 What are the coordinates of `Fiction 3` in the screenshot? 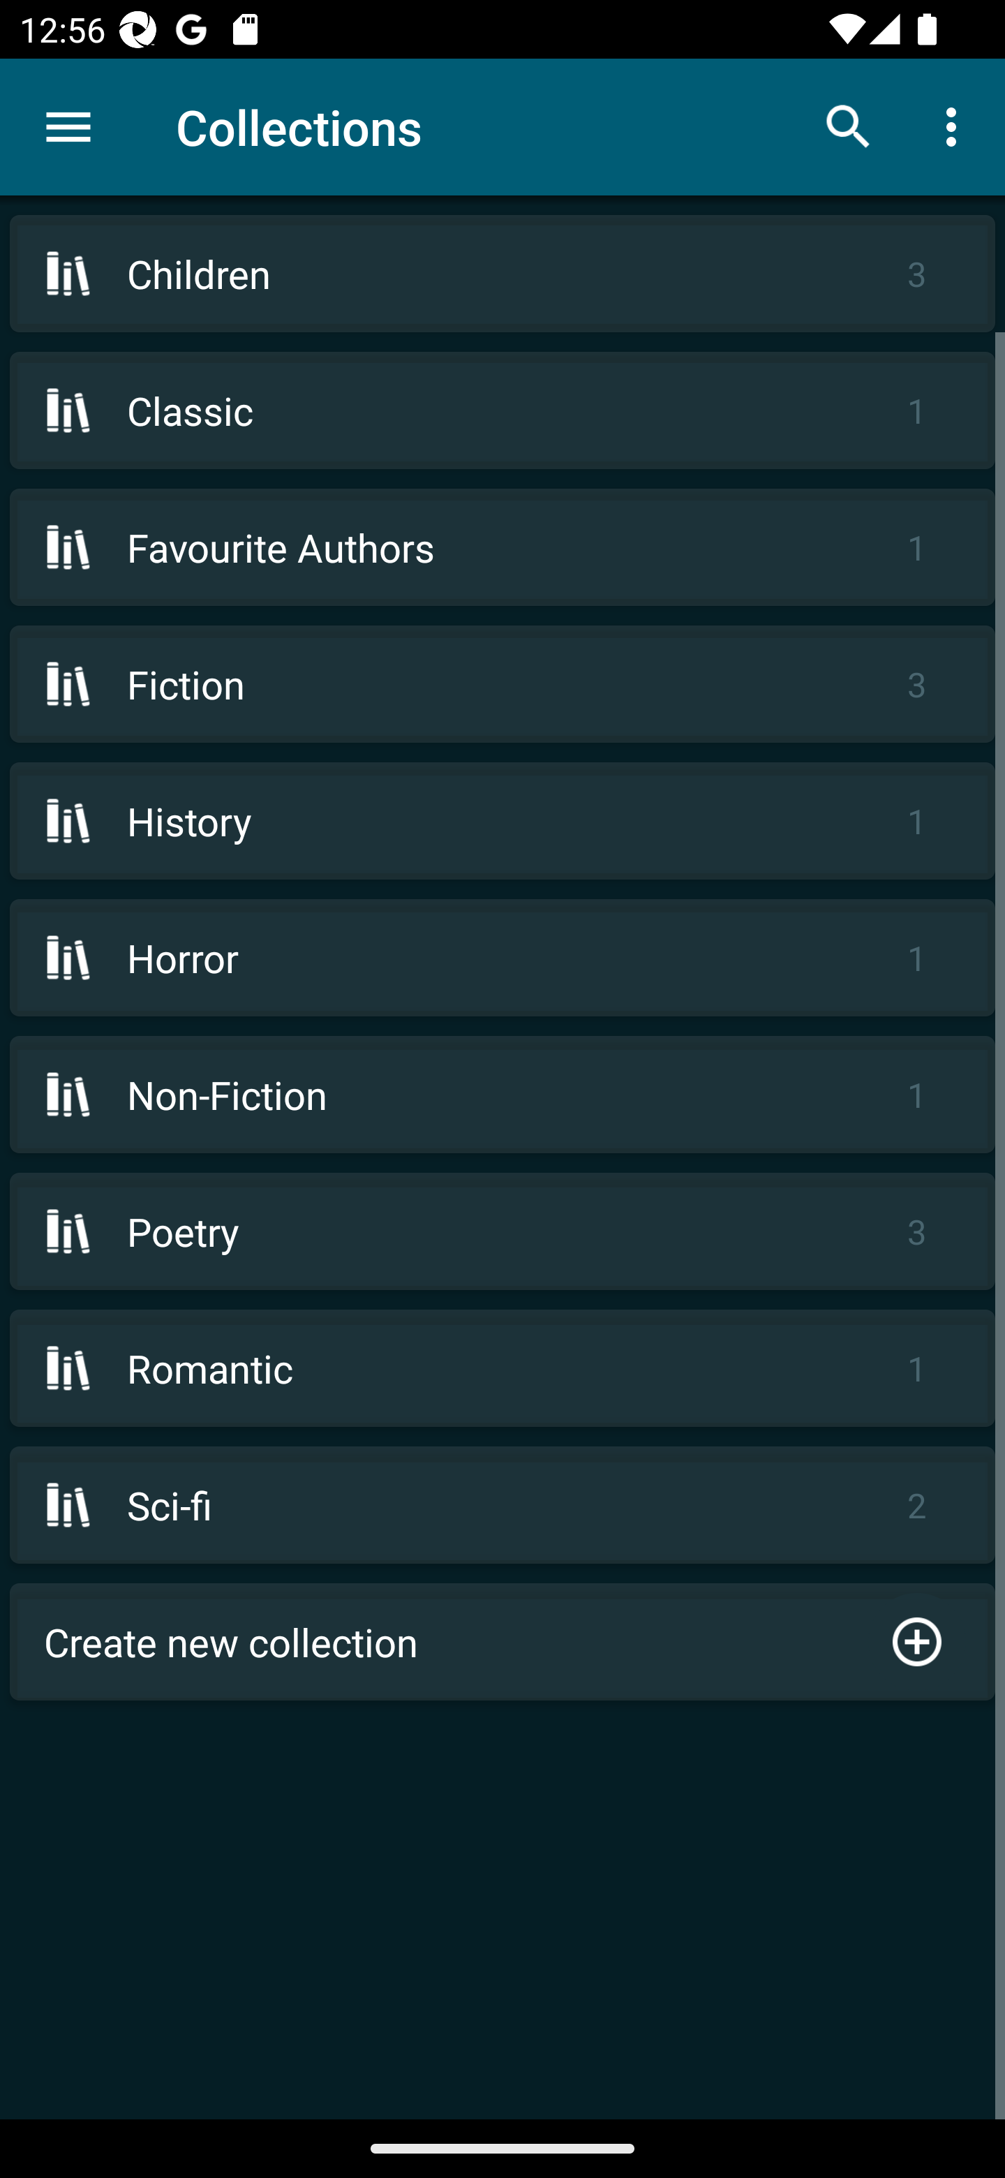 It's located at (502, 683).